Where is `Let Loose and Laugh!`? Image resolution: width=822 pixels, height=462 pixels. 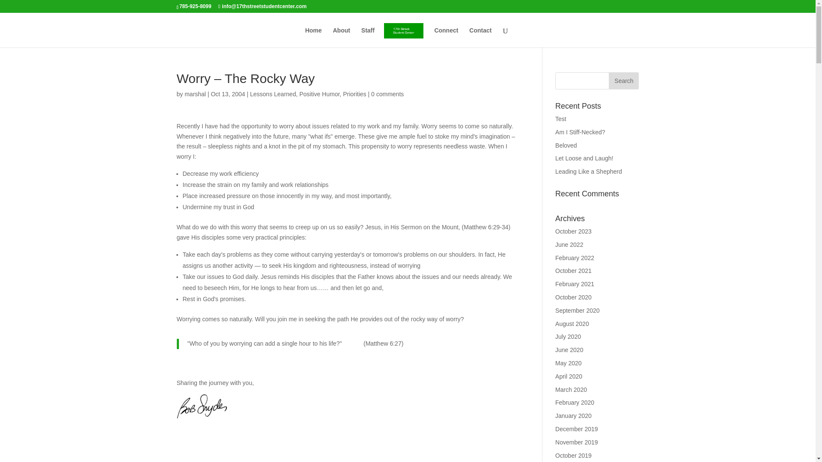 Let Loose and Laugh! is located at coordinates (584, 158).